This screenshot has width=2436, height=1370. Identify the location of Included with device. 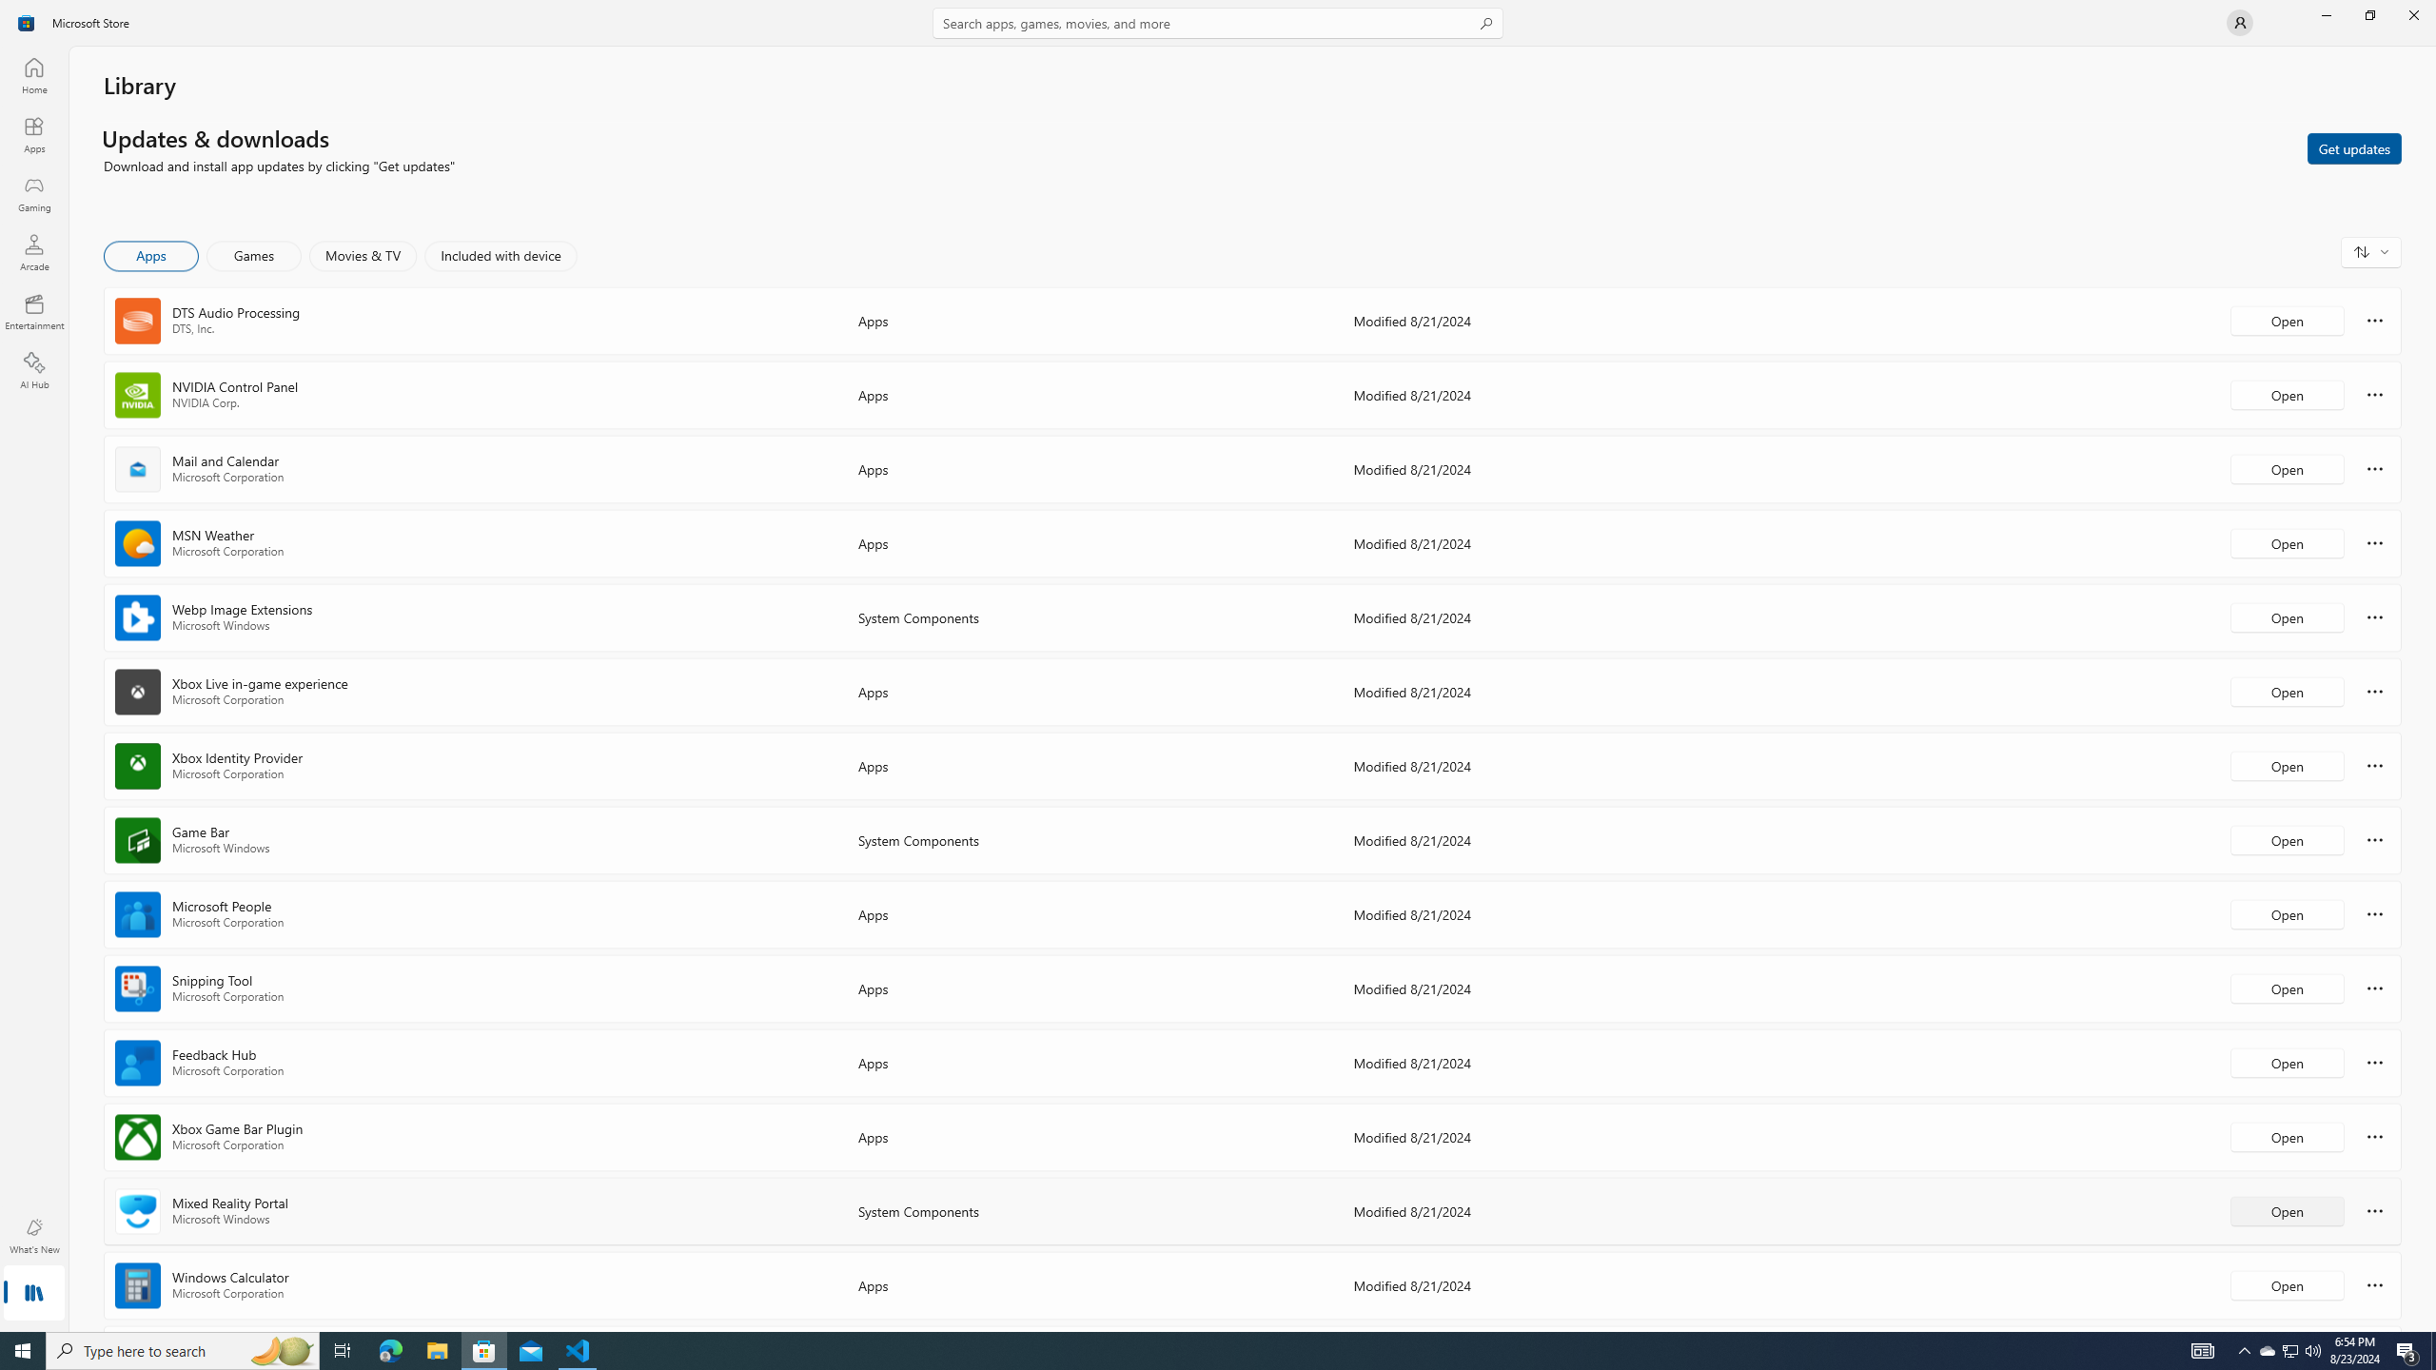
(501, 256).